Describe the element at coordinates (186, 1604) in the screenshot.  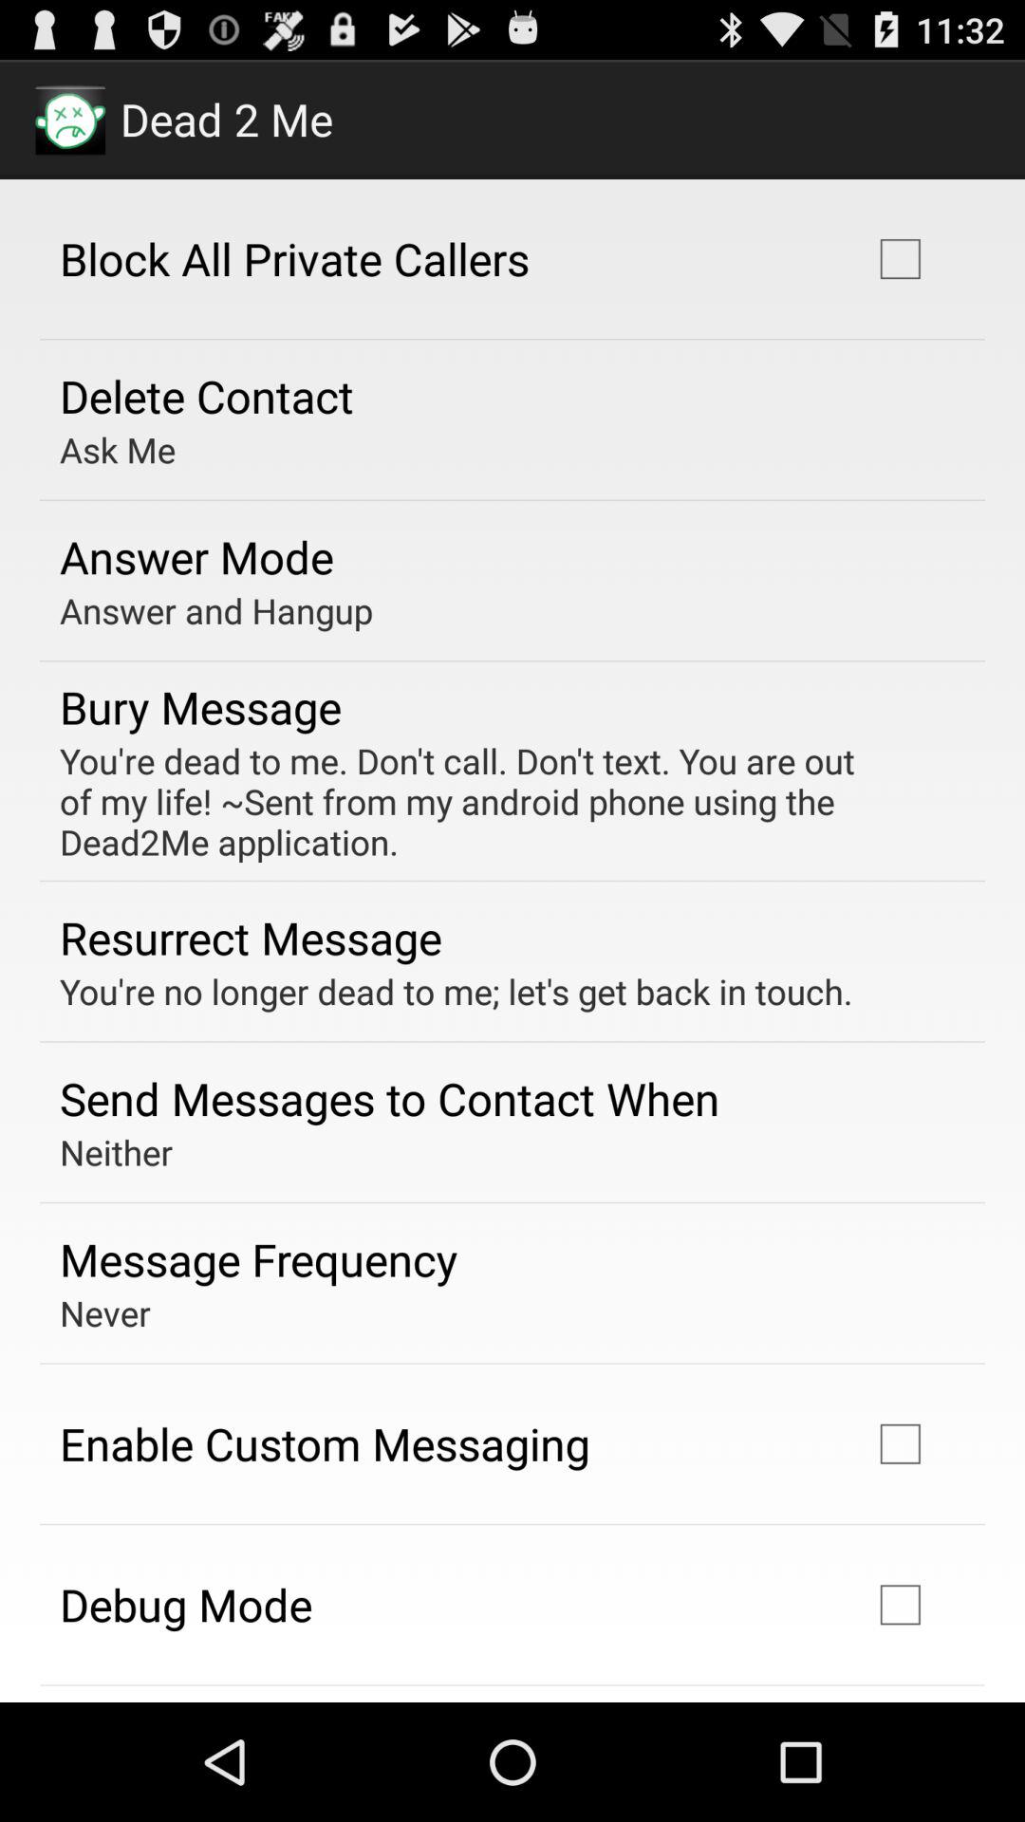
I see `flip to debug mode` at that location.